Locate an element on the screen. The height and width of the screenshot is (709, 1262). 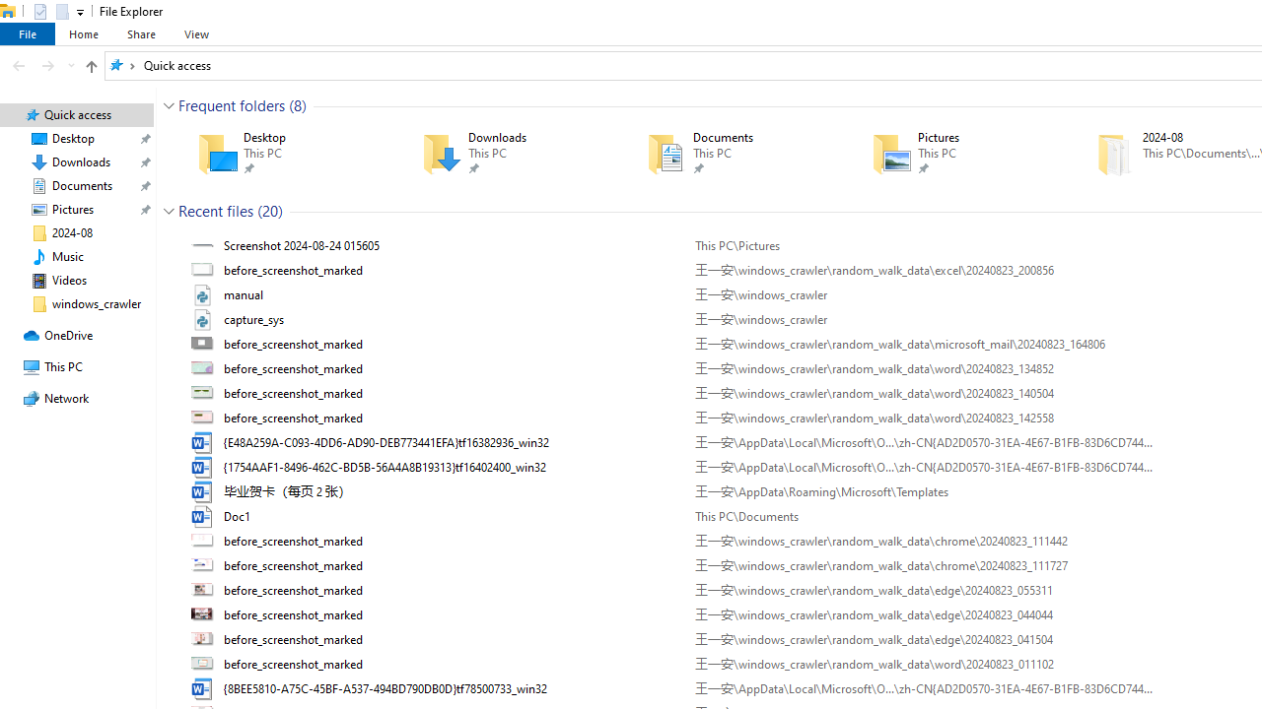
Quick Access Toolbar is located at coordinates (51, 12).